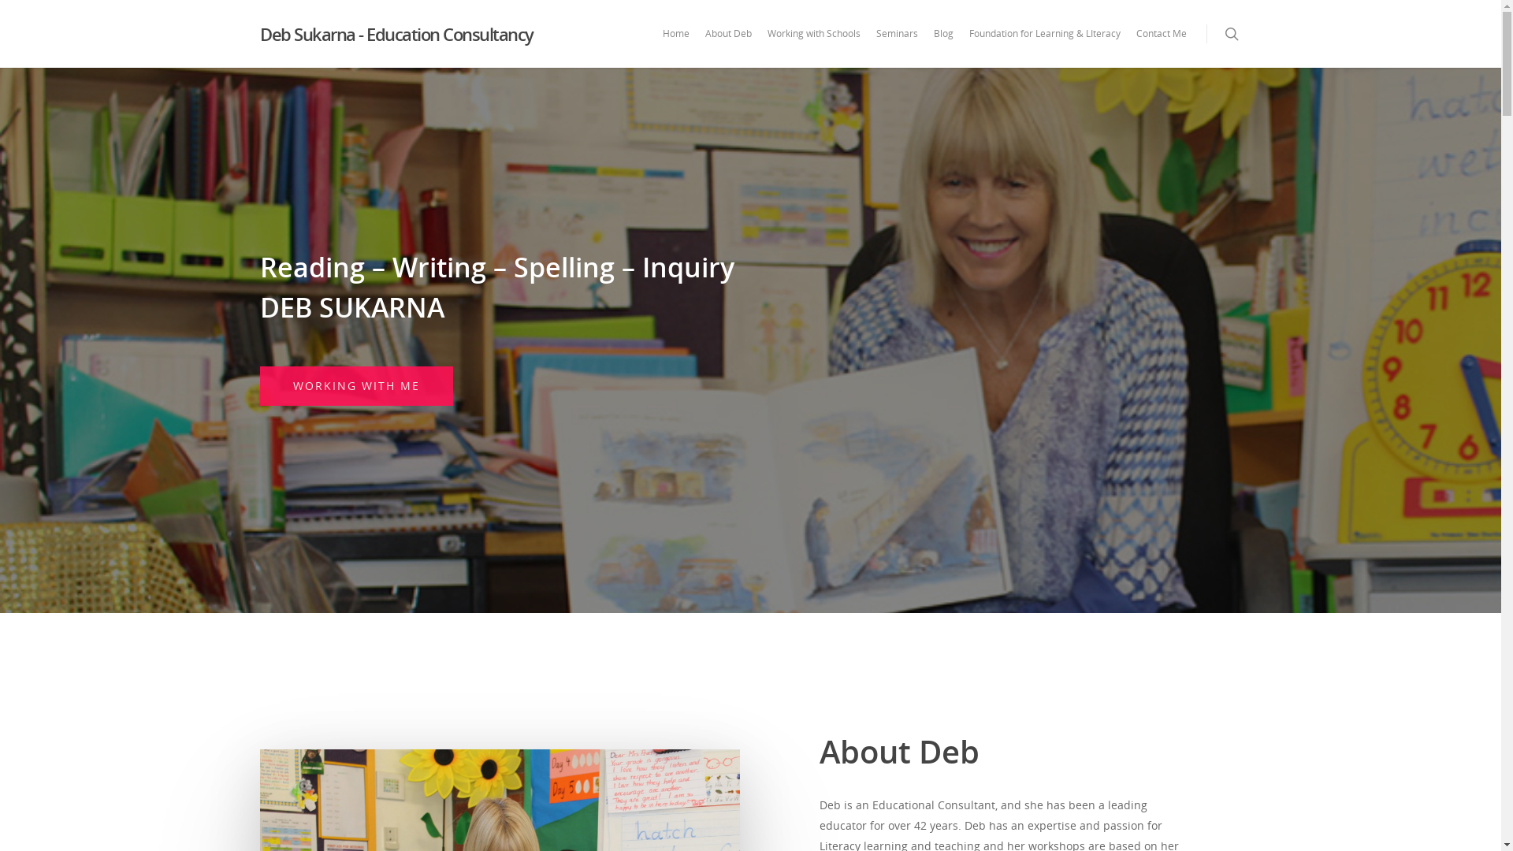 This screenshot has width=1513, height=851. Describe the element at coordinates (1045, 45) in the screenshot. I see `Foundation for Learning & LIteracy` at that location.